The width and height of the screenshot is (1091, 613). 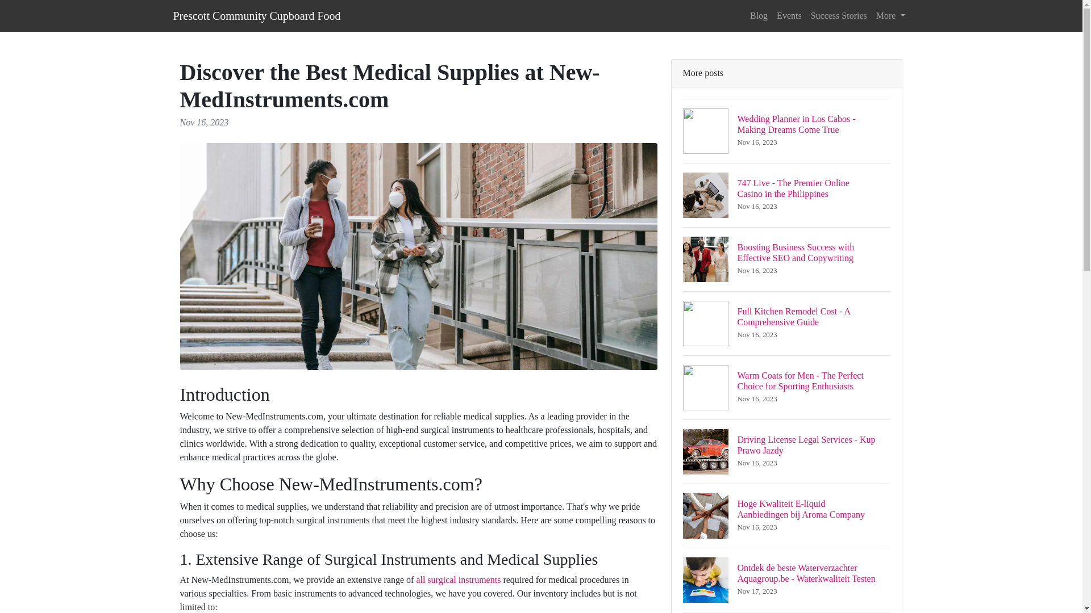 I want to click on Prescott Community Cupboard Food, so click(x=256, y=15).